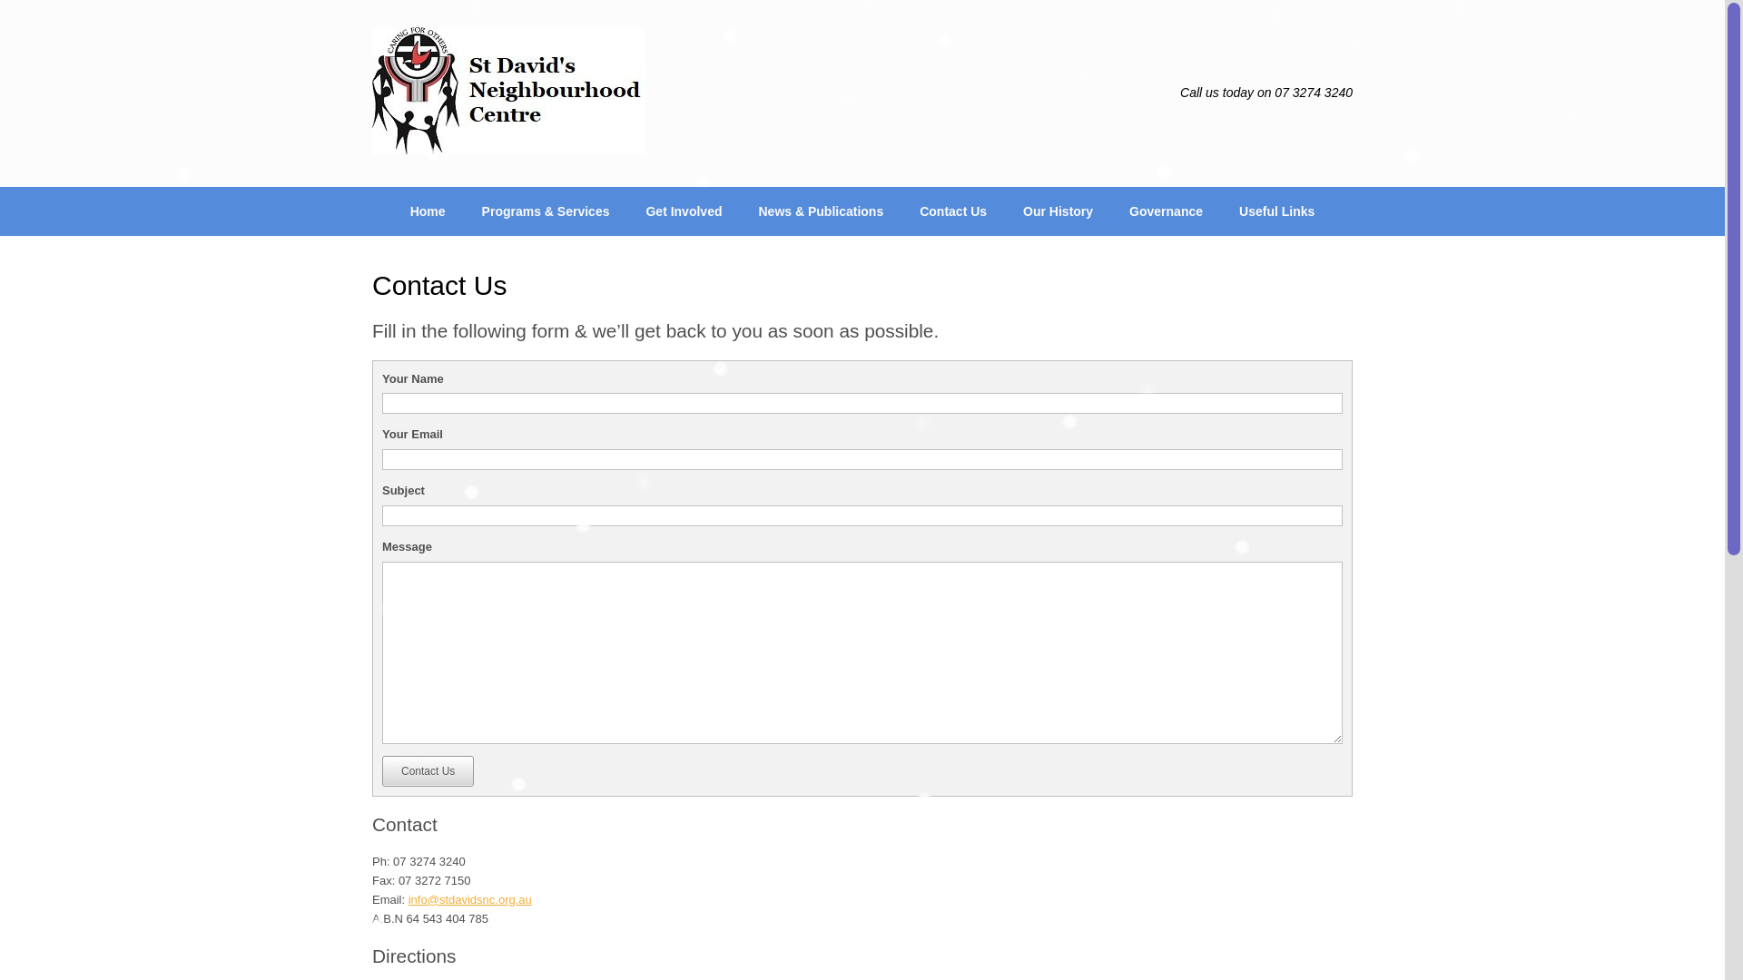 The width and height of the screenshot is (1743, 980). I want to click on Useful Links, so click(1276, 211).